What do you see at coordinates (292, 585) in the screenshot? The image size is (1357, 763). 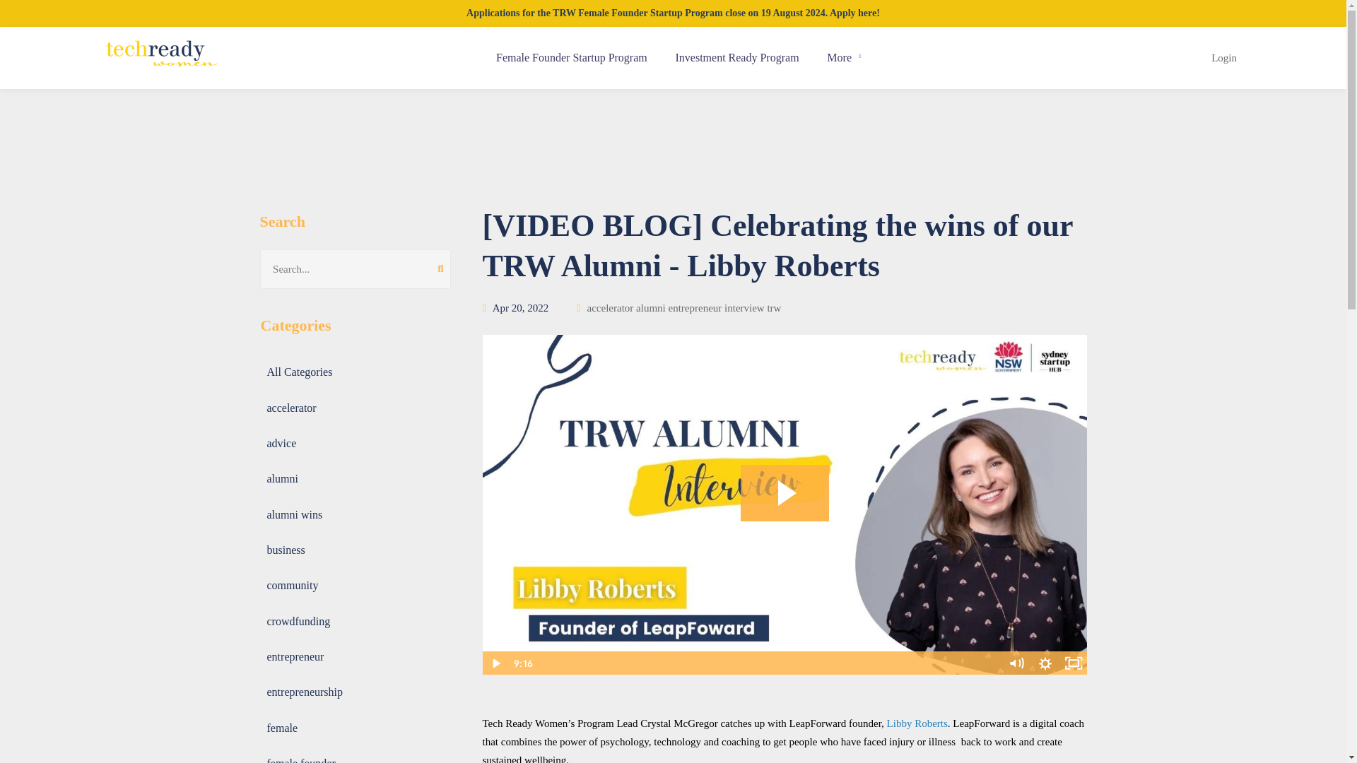 I see `community` at bounding box center [292, 585].